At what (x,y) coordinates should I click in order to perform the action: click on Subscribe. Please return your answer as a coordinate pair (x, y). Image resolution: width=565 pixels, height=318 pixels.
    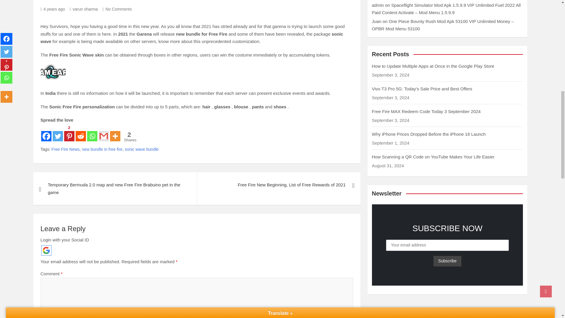
    Looking at the image, I should click on (447, 261).